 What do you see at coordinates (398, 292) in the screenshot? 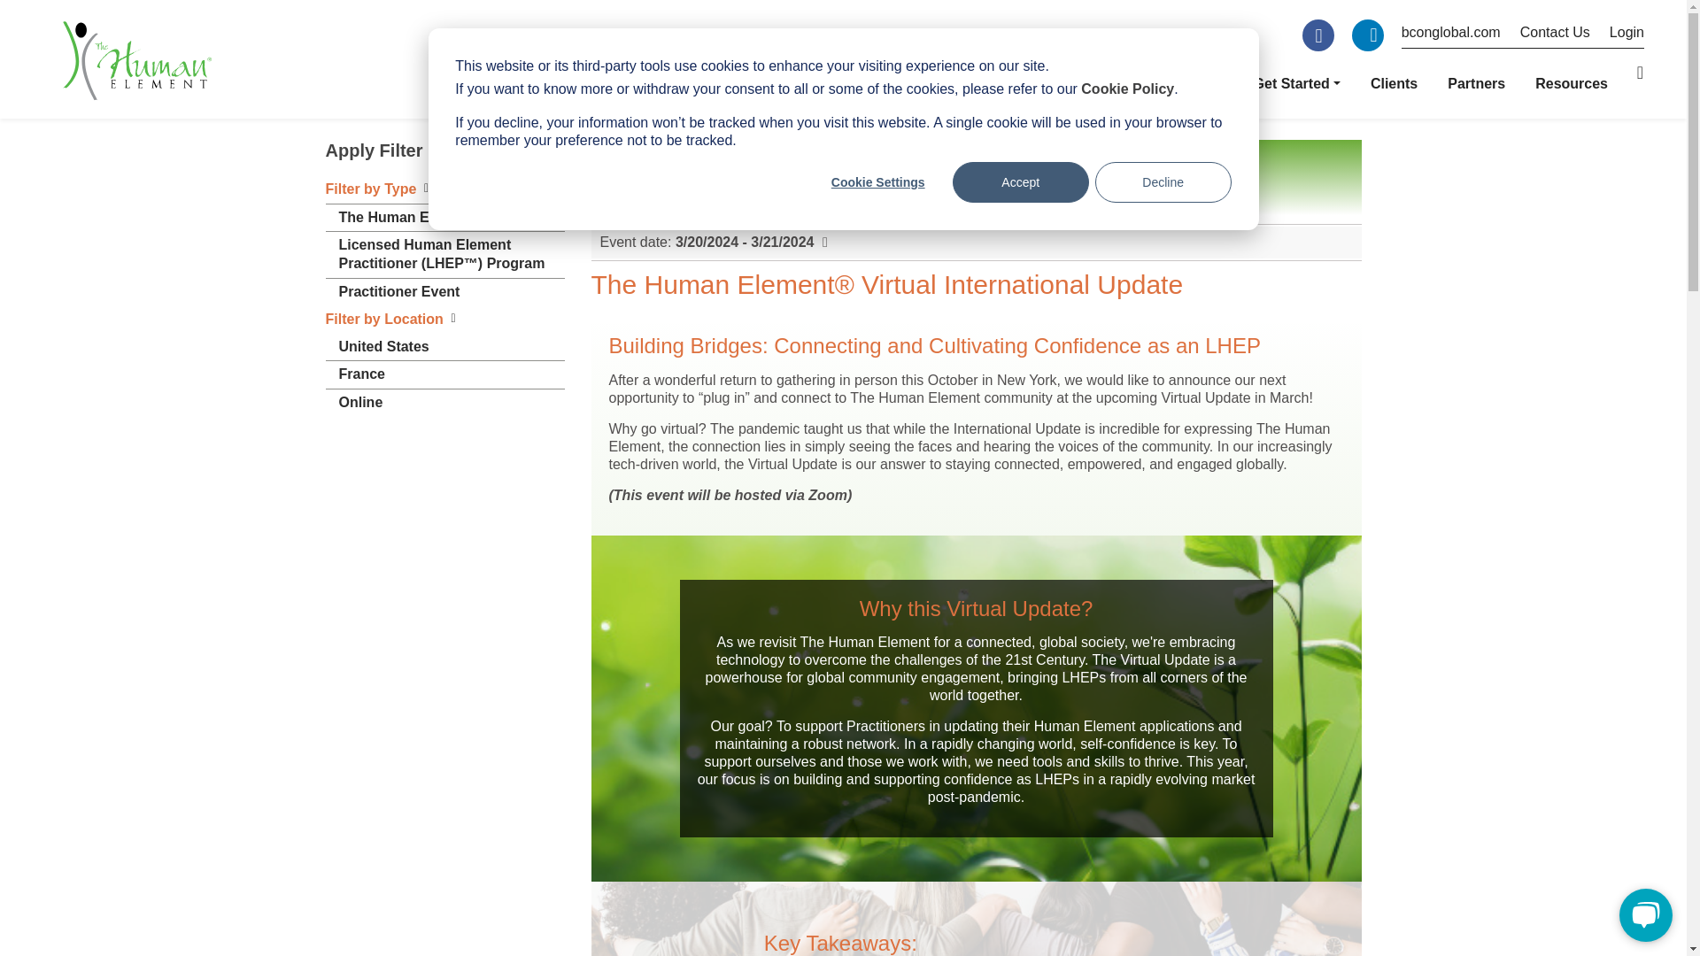
I see `Practitioner Event` at bounding box center [398, 292].